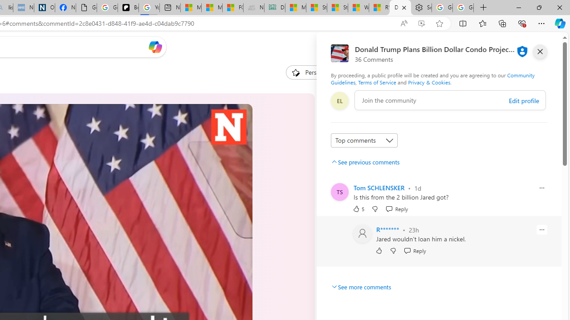 This screenshot has width=570, height=320. Describe the element at coordinates (432, 78) in the screenshot. I see `Community Guidelines` at that location.